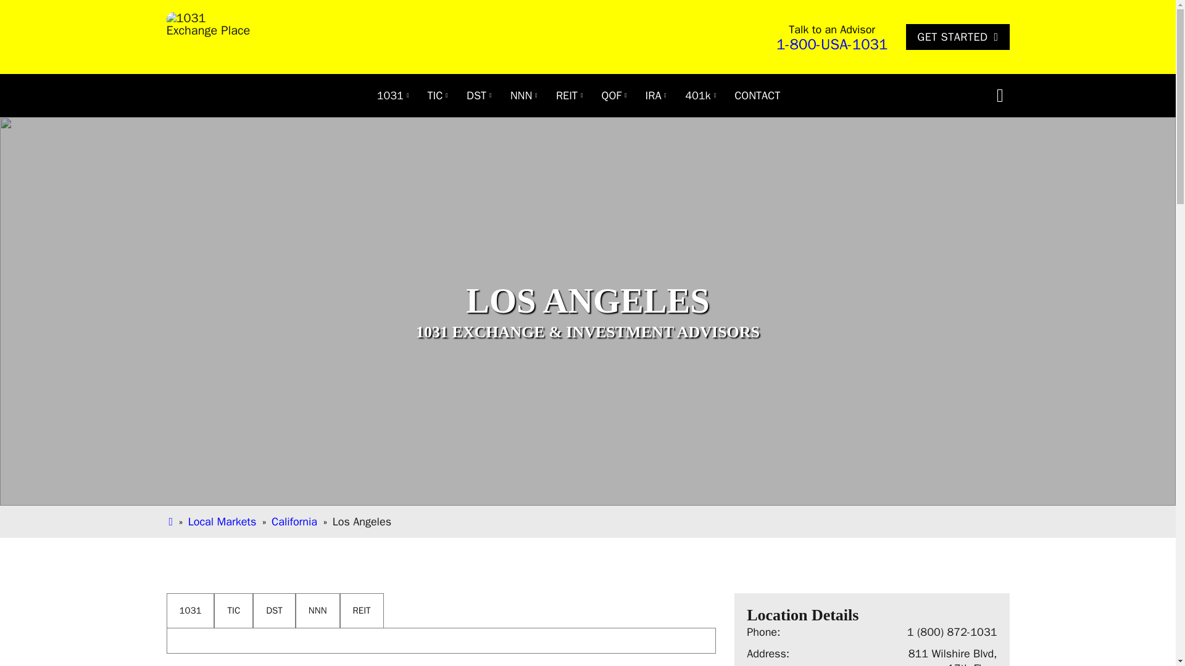 This screenshot has width=1185, height=666. Describe the element at coordinates (476, 95) in the screenshot. I see `DST` at that location.